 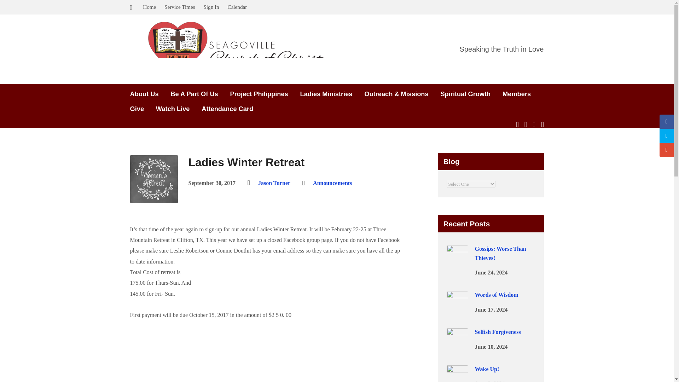 What do you see at coordinates (516, 94) in the screenshot?
I see `Members` at bounding box center [516, 94].